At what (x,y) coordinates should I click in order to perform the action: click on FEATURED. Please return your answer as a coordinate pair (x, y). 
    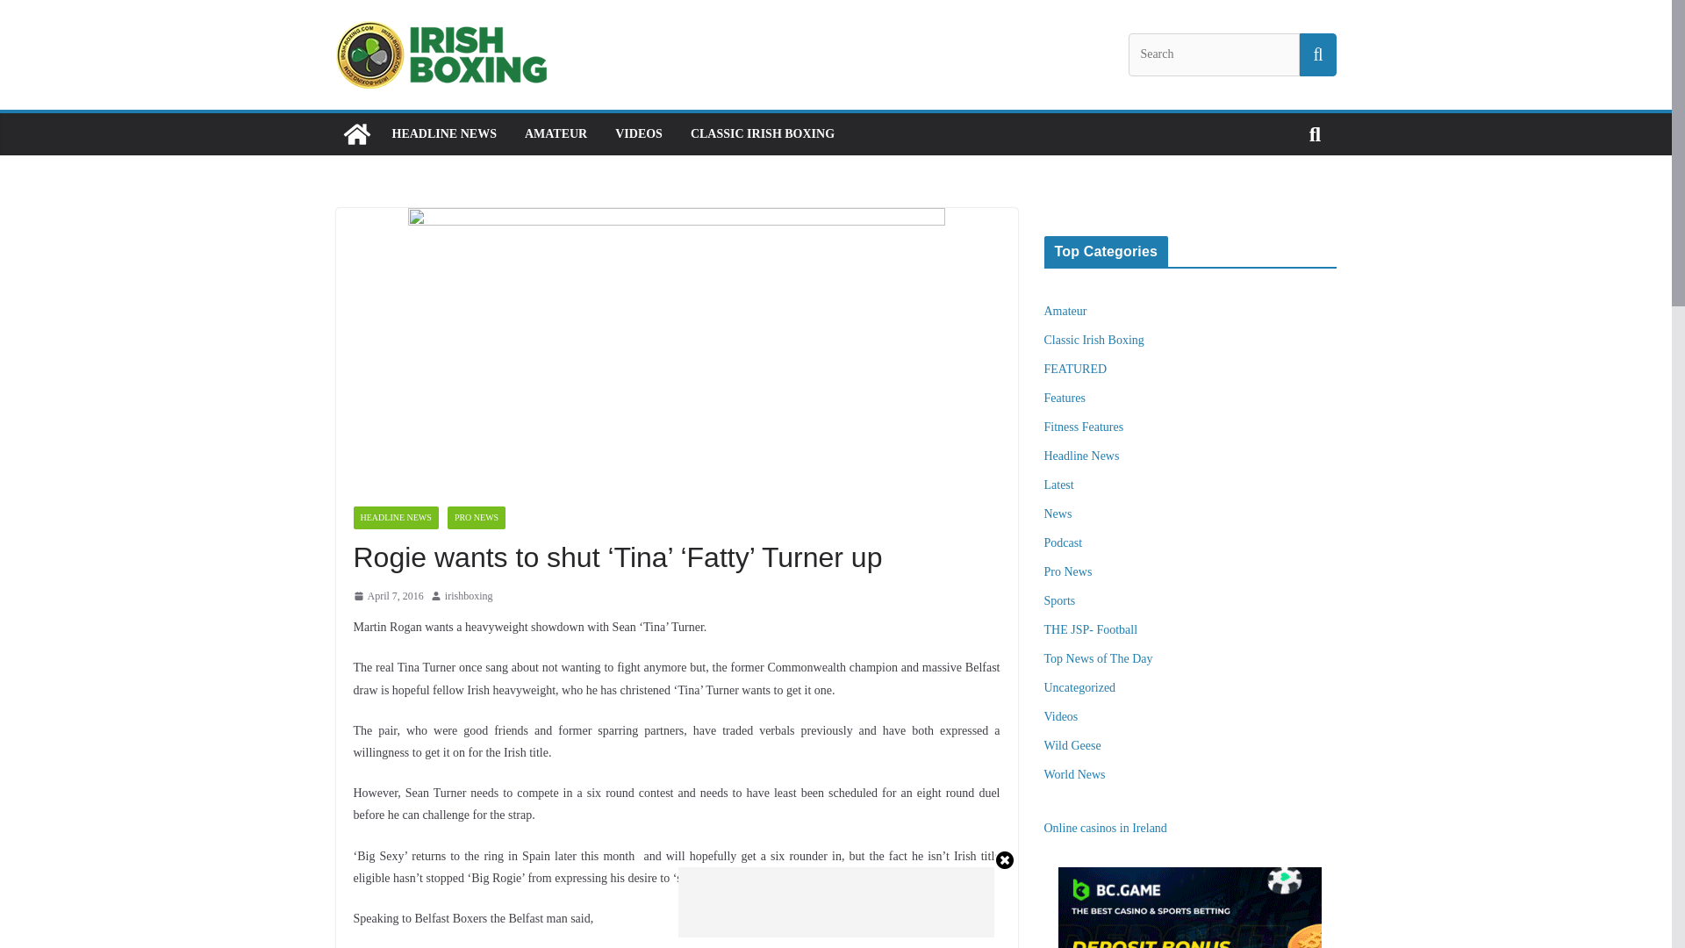
    Looking at the image, I should click on (1076, 369).